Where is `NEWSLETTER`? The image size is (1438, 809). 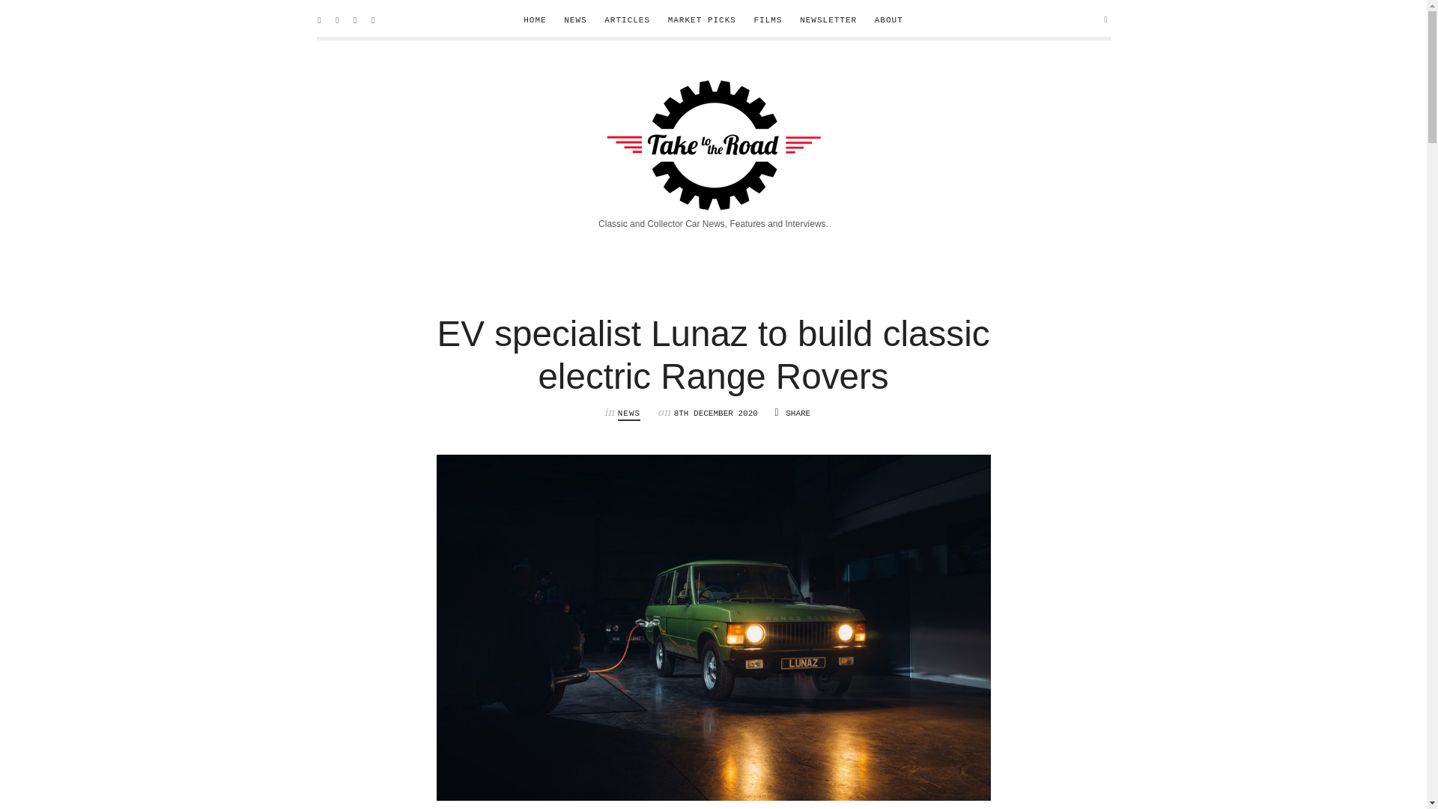 NEWSLETTER is located at coordinates (828, 20).